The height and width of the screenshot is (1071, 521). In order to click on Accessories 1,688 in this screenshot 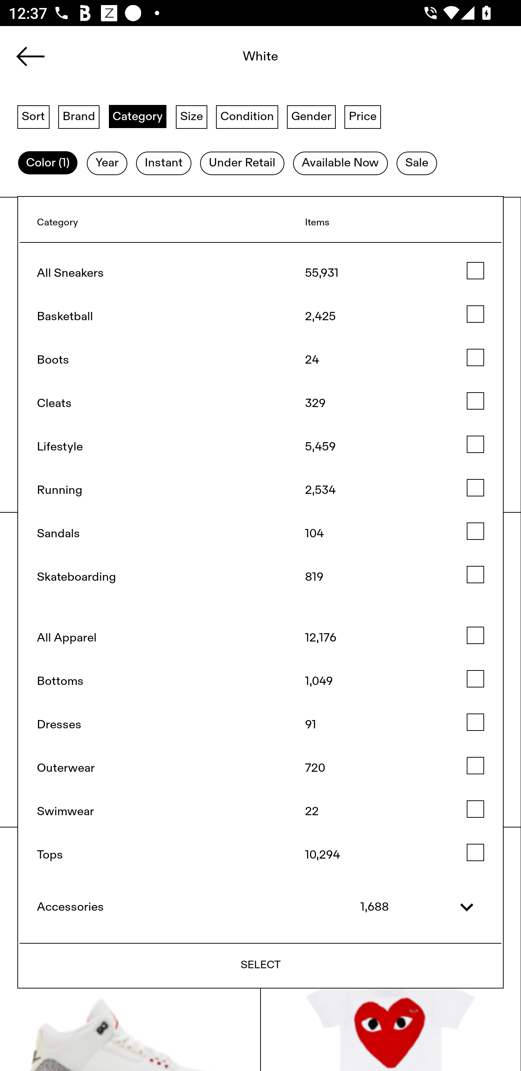, I will do `click(260, 907)`.